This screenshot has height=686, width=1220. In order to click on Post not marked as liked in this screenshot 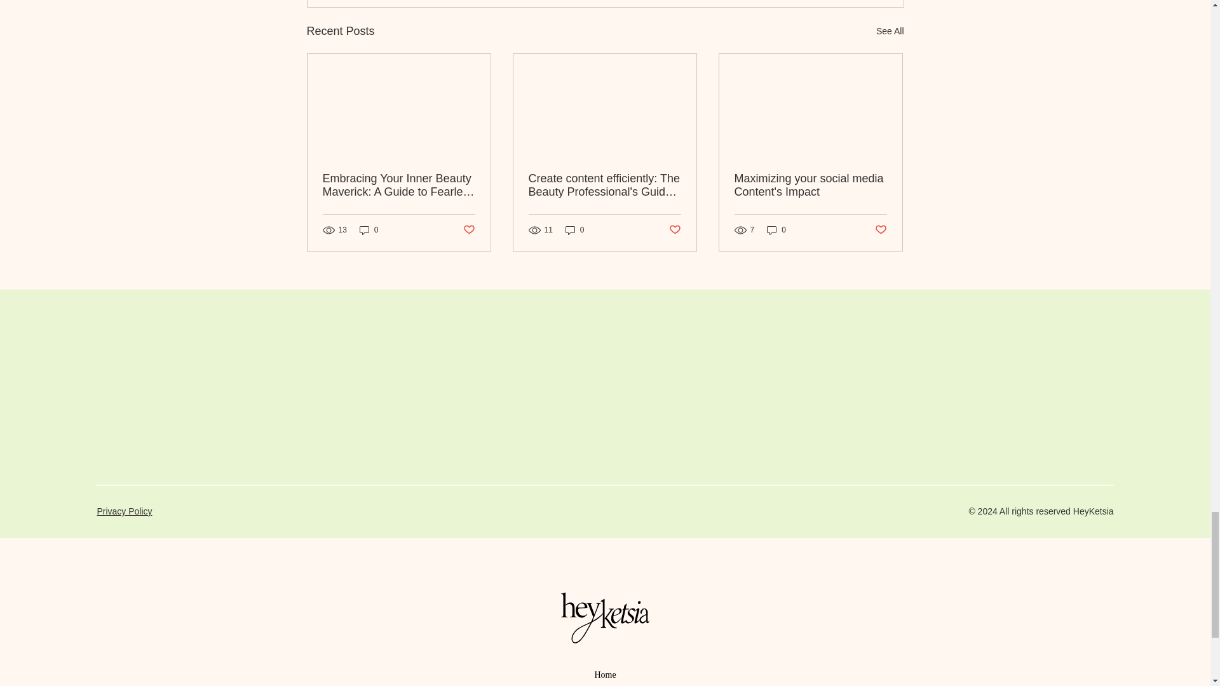, I will do `click(881, 230)`.